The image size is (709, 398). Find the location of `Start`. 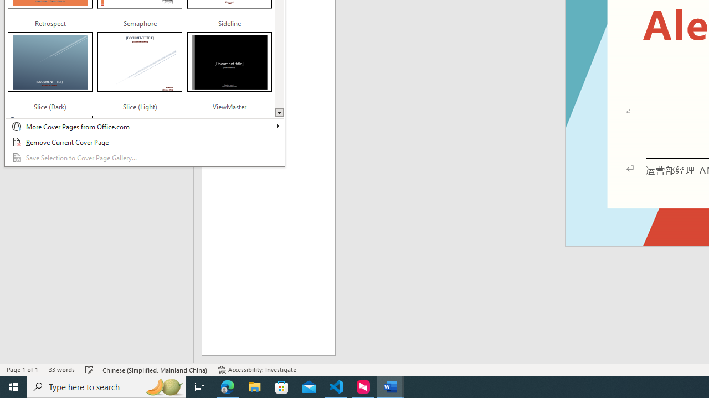

Start is located at coordinates (13, 387).